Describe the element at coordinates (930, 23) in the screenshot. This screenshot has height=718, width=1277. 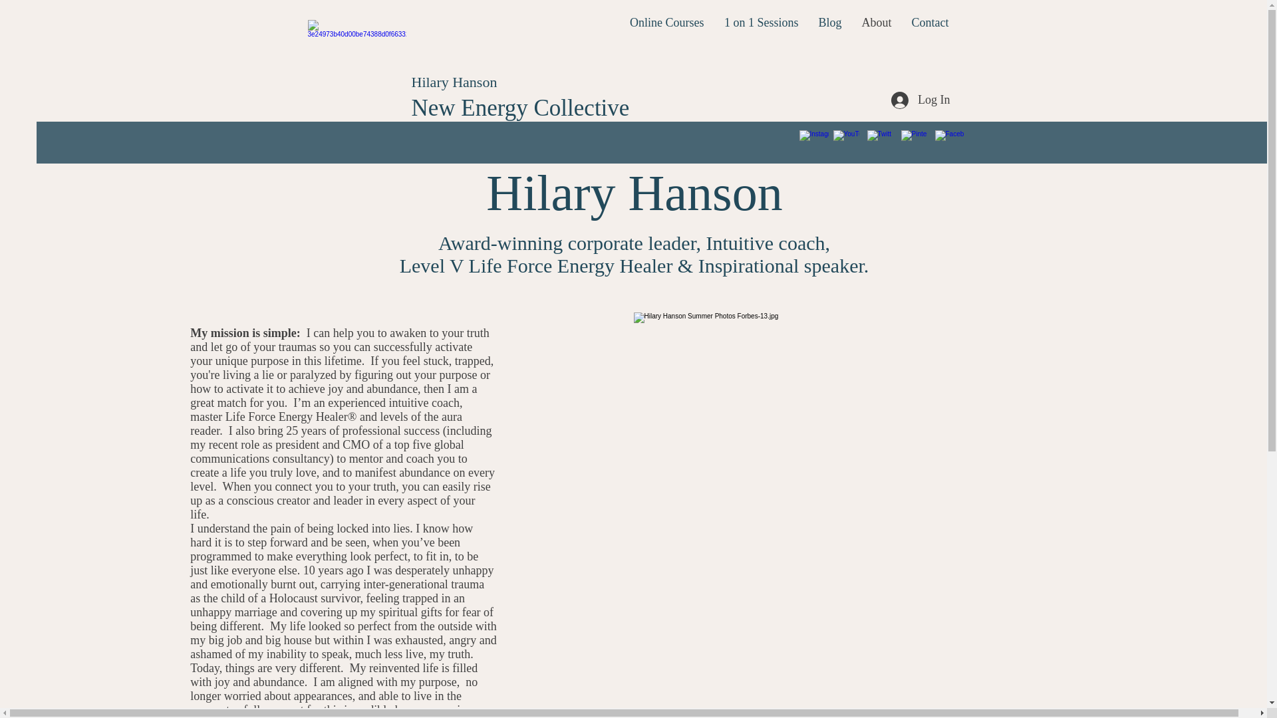
I see `Contact` at that location.